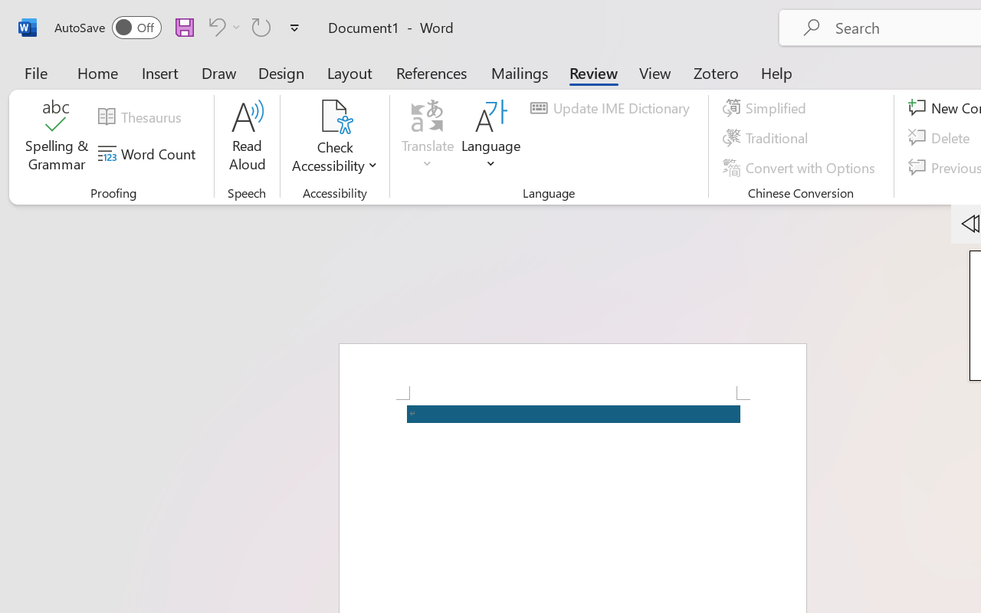 The height and width of the screenshot is (613, 981). Describe the element at coordinates (766, 108) in the screenshot. I see `Simplified` at that location.